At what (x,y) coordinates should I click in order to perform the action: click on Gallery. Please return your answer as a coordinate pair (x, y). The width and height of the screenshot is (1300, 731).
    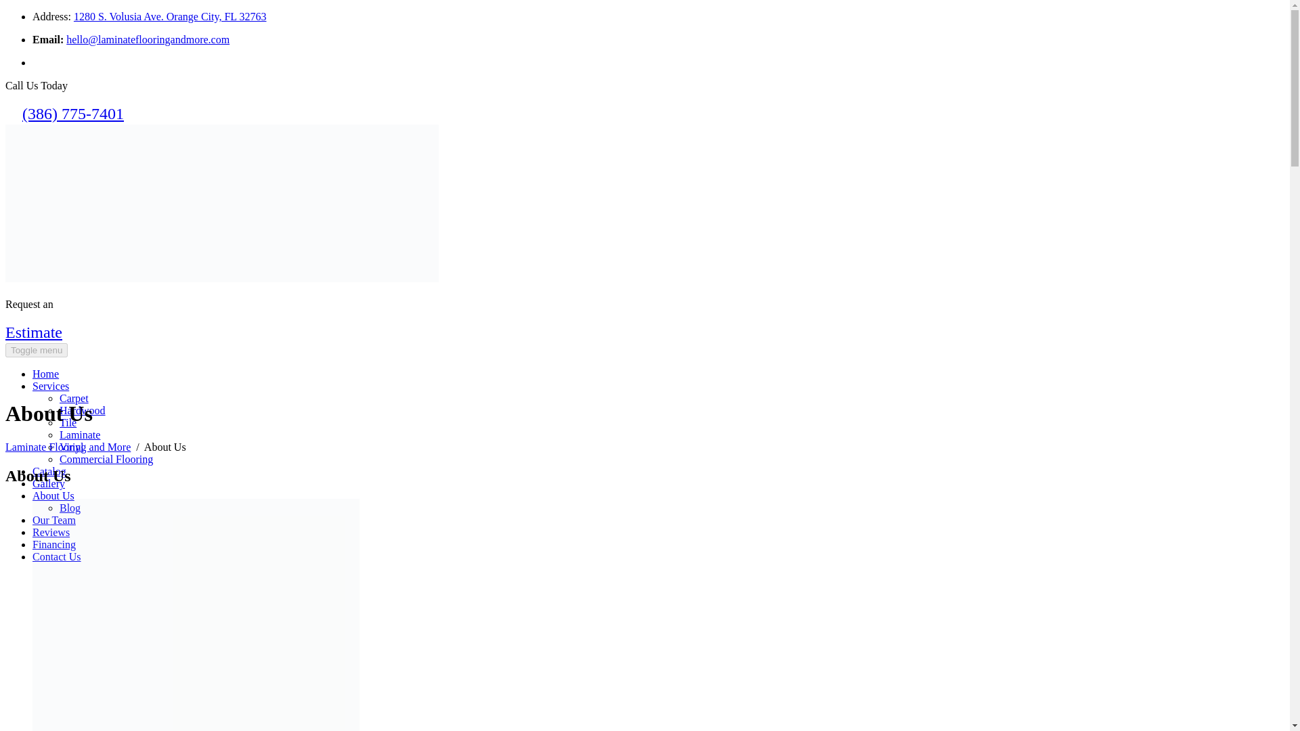
    Looking at the image, I should click on (49, 483).